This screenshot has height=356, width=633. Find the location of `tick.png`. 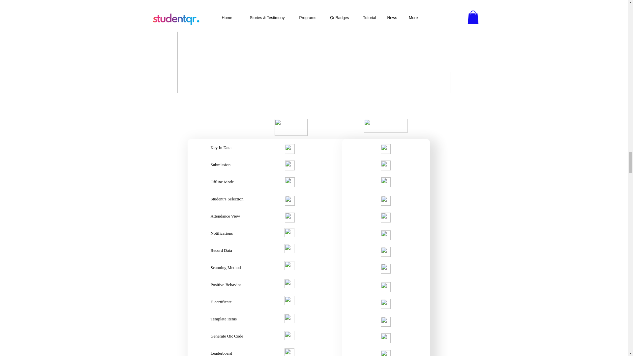

tick.png is located at coordinates (385, 235).